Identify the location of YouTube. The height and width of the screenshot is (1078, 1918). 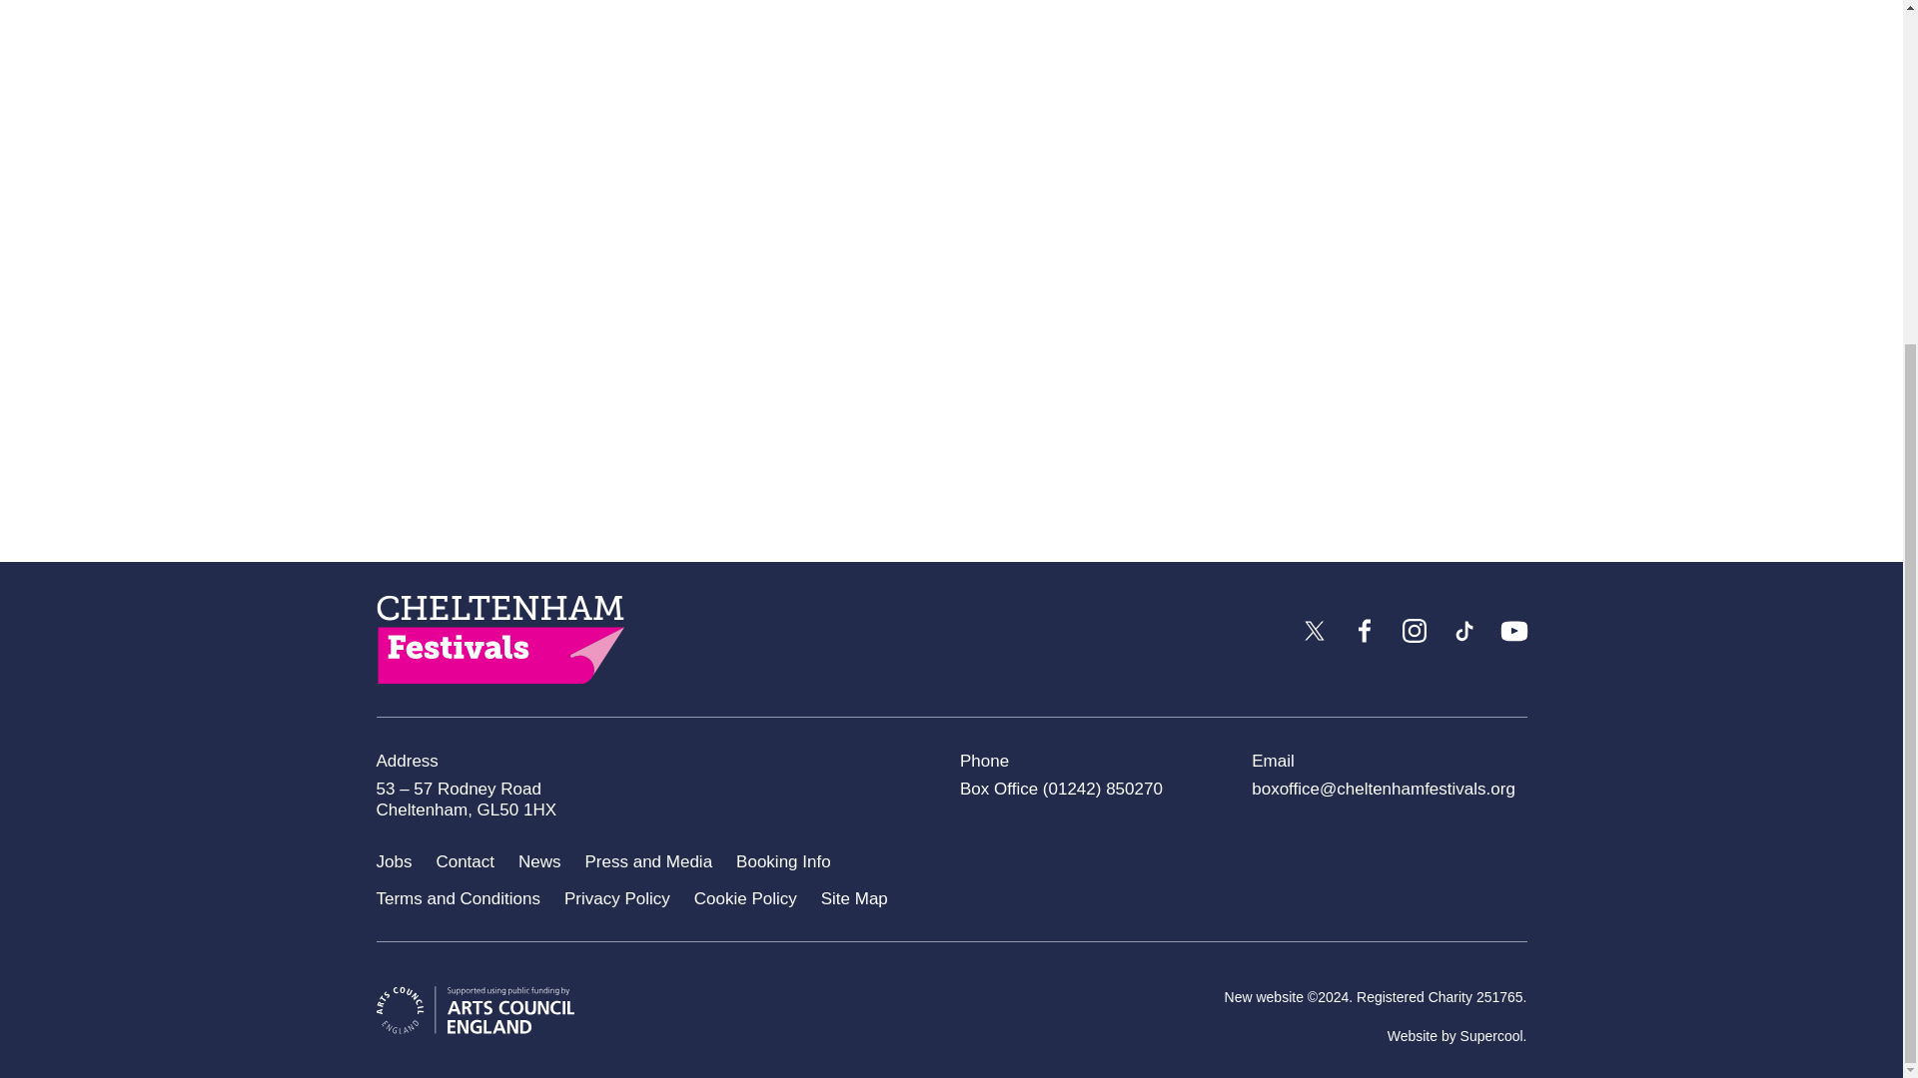
(1512, 630).